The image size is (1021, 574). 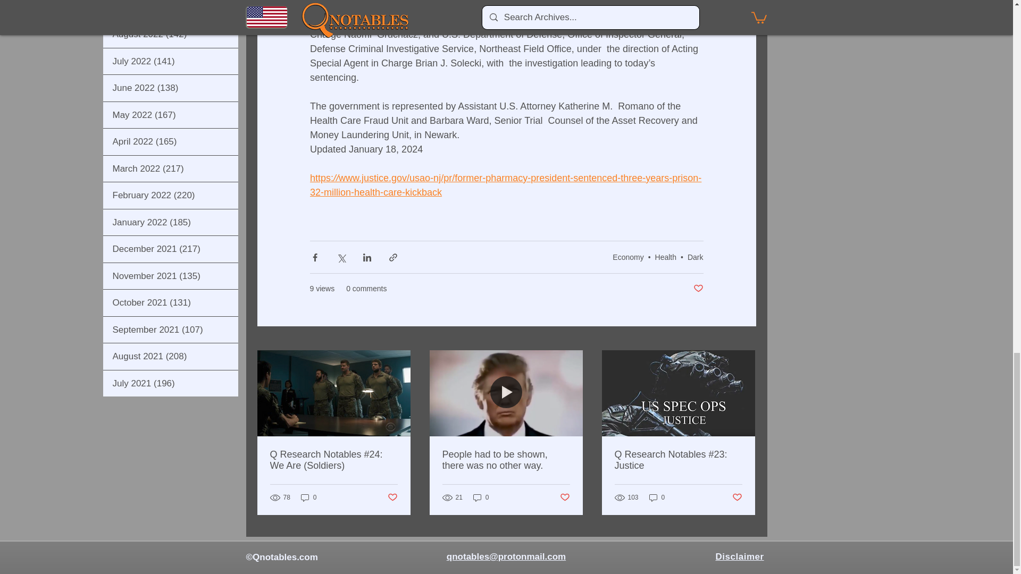 What do you see at coordinates (657, 497) in the screenshot?
I see `0` at bounding box center [657, 497].